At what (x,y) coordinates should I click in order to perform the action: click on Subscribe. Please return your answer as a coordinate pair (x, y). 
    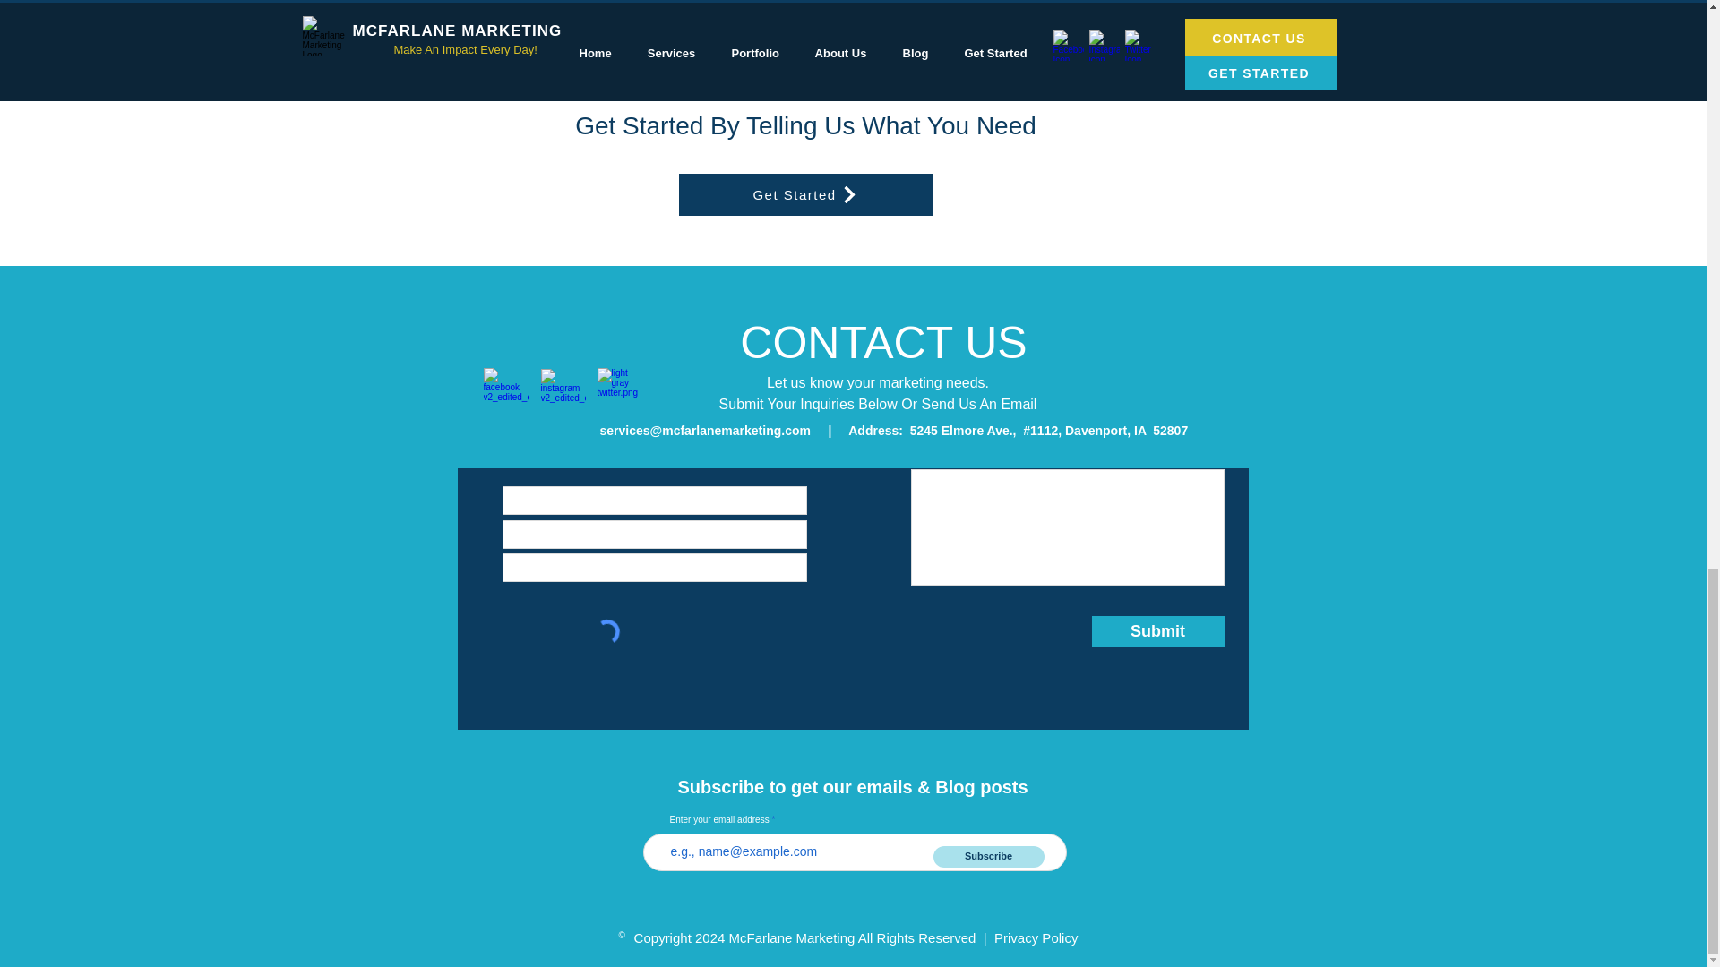
    Looking at the image, I should click on (989, 856).